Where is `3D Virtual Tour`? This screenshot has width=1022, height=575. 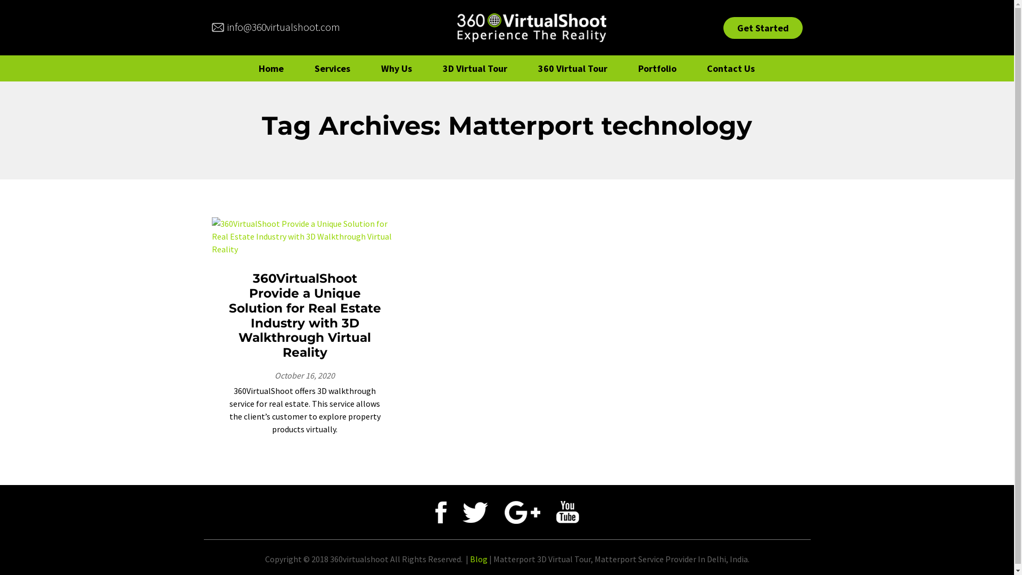 3D Virtual Tour is located at coordinates (475, 68).